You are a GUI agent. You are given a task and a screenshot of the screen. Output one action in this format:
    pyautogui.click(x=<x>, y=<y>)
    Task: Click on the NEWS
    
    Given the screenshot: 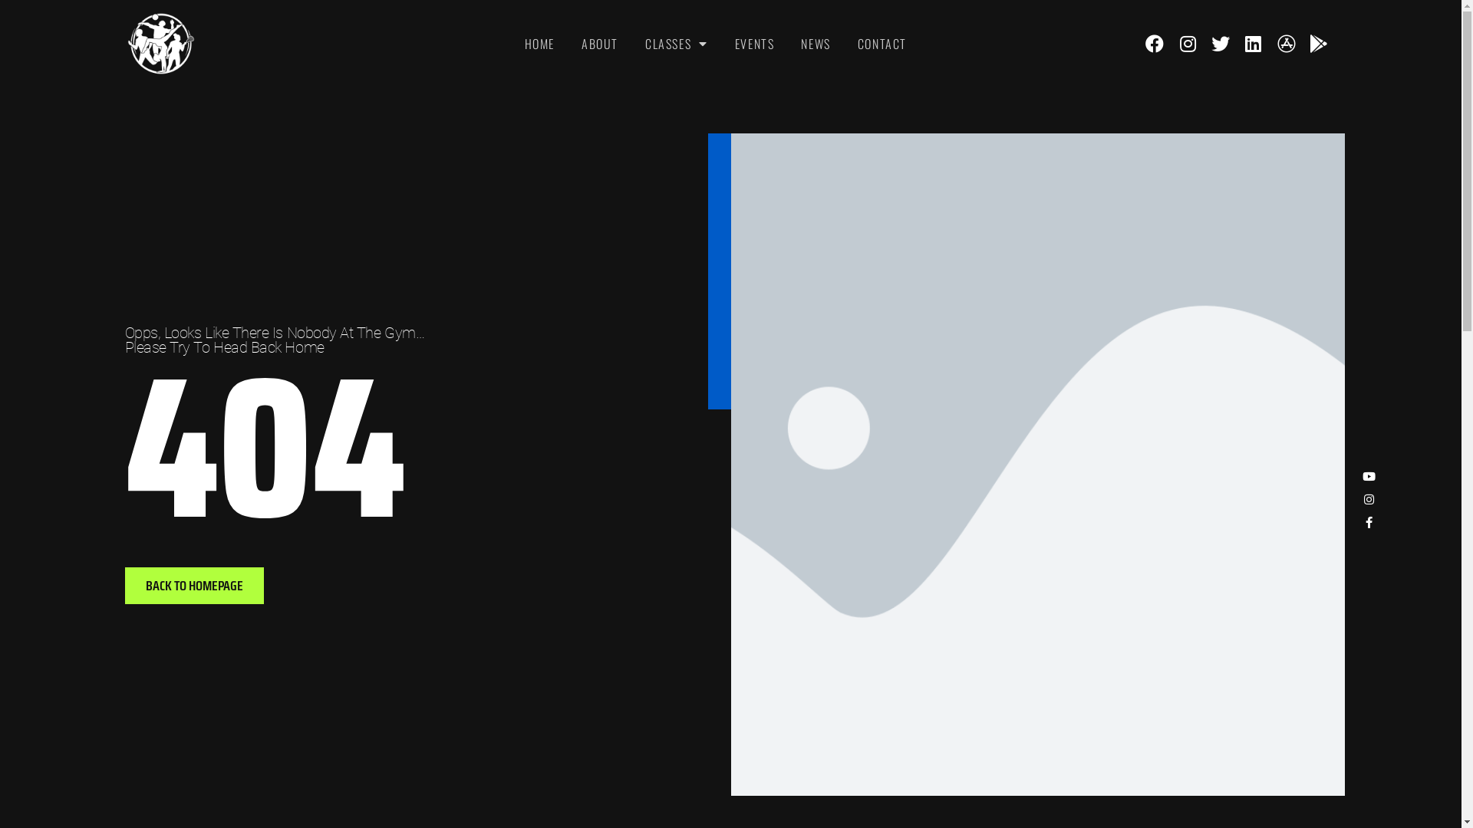 What is the action you would take?
    pyautogui.click(x=816, y=44)
    